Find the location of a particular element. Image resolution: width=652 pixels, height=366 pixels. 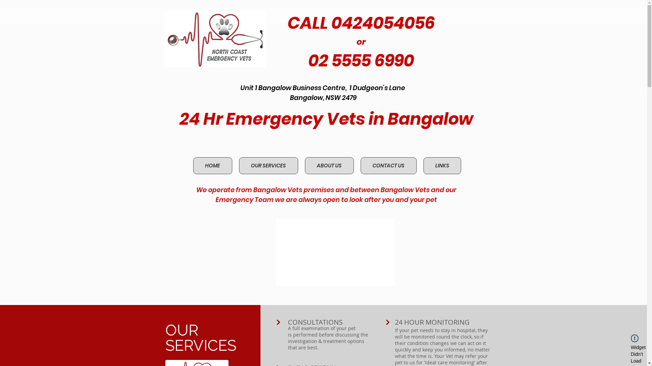

CONTACT US is located at coordinates (388, 166).